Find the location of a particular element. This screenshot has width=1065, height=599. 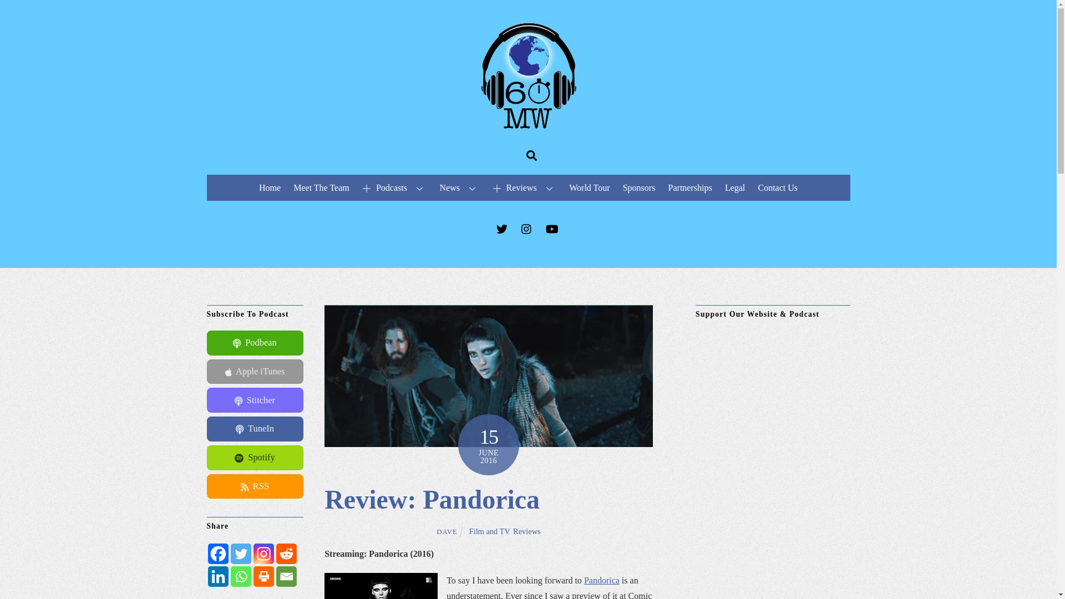

Contact Us is located at coordinates (778, 187).